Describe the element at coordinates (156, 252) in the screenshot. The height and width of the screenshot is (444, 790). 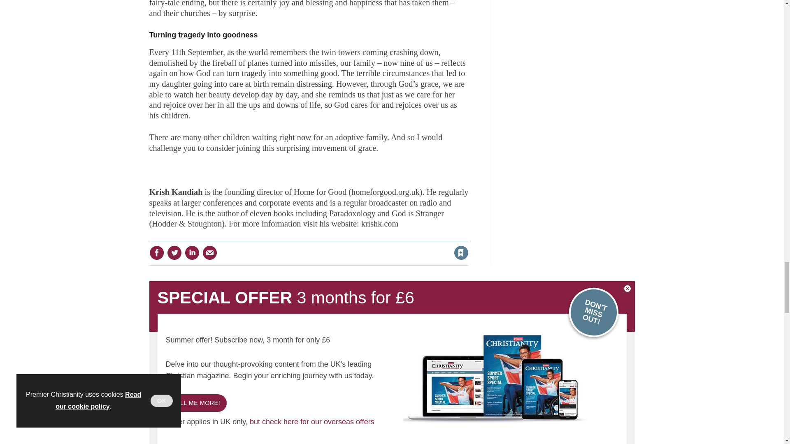
I see `Share this on Facebook` at that location.